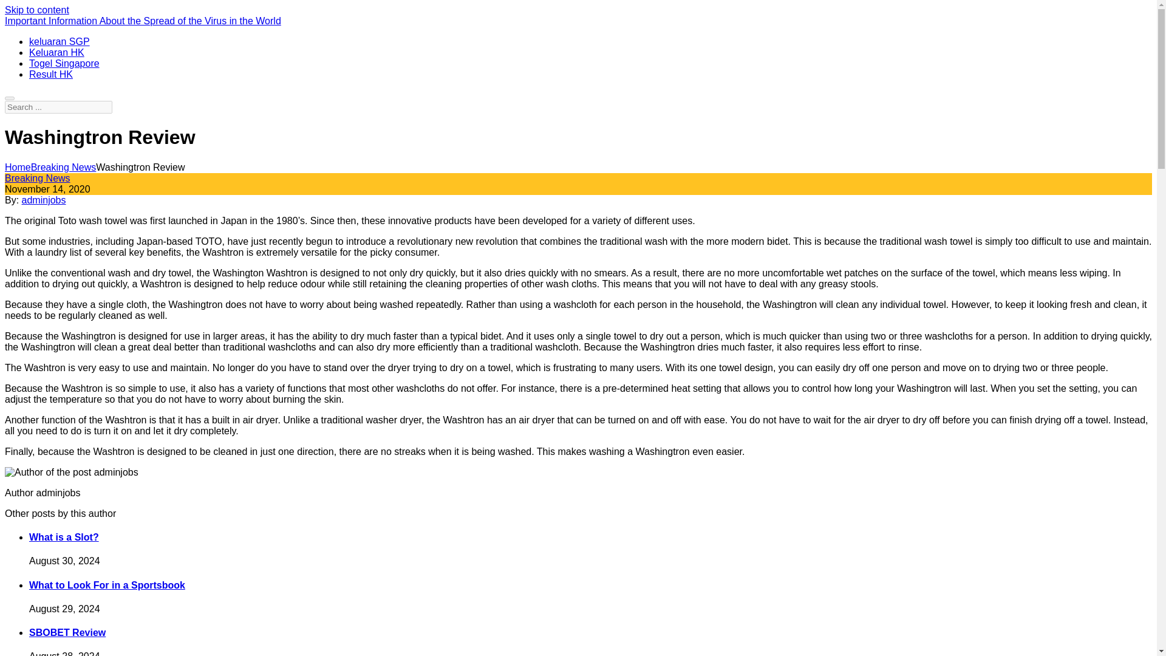  I want to click on Skip to content, so click(36, 10).